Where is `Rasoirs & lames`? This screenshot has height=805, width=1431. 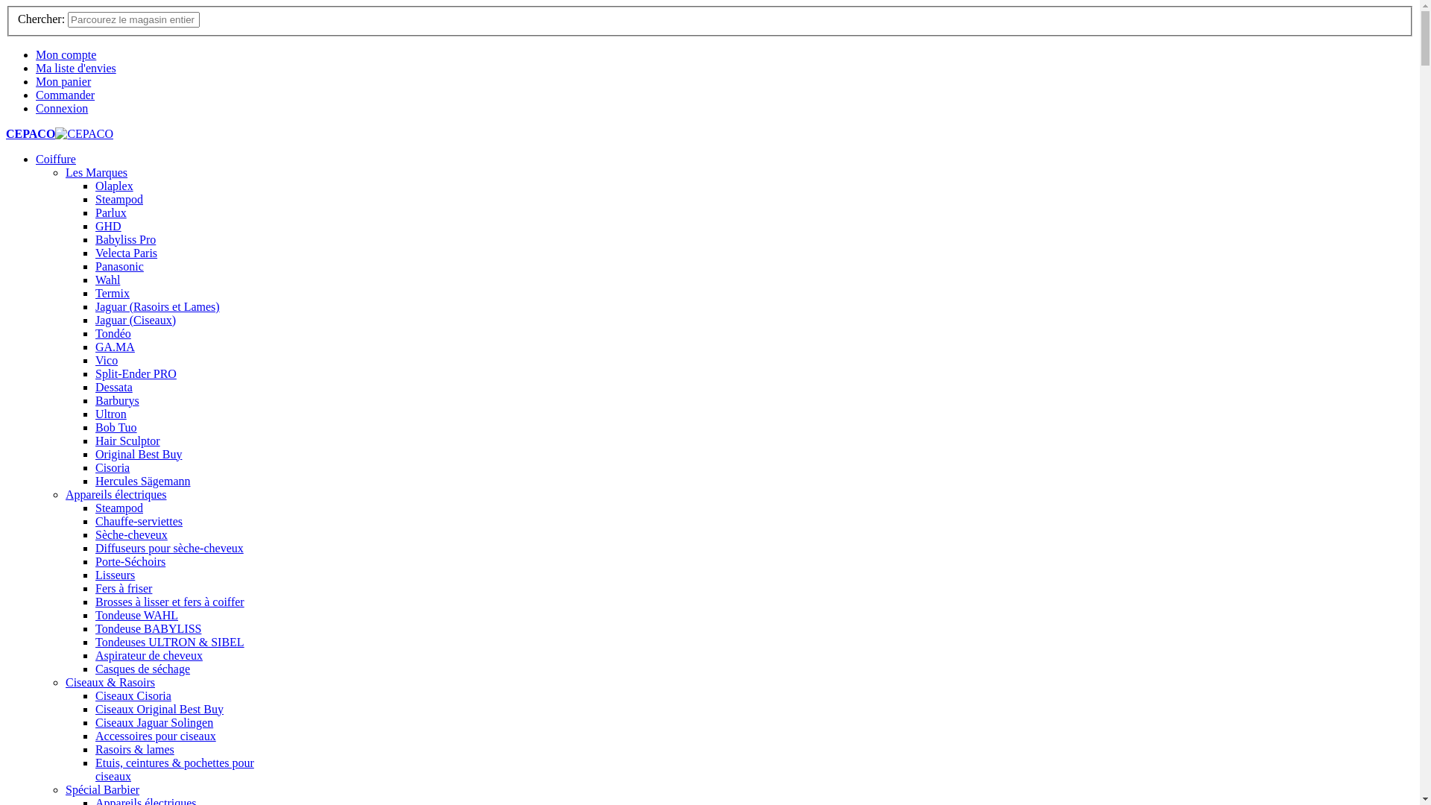 Rasoirs & lames is located at coordinates (135, 750).